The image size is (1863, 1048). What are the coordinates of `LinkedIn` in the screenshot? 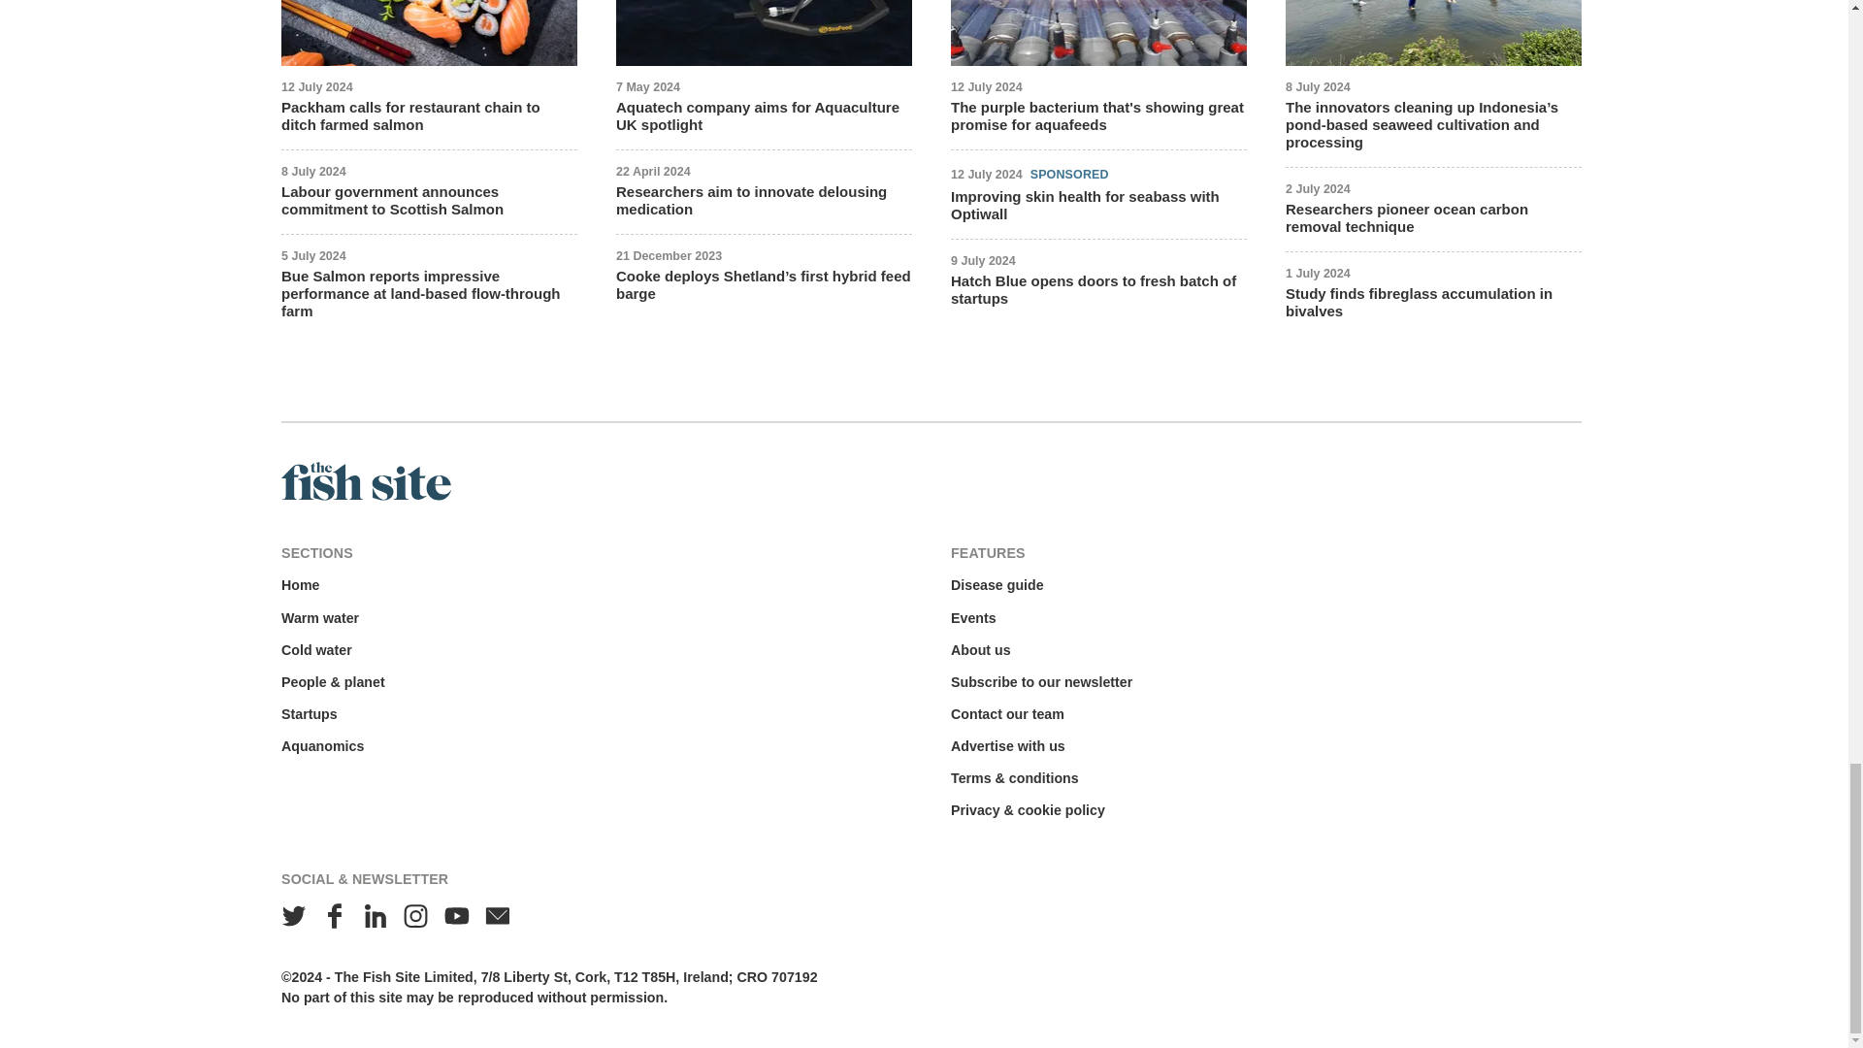 It's located at (375, 916).